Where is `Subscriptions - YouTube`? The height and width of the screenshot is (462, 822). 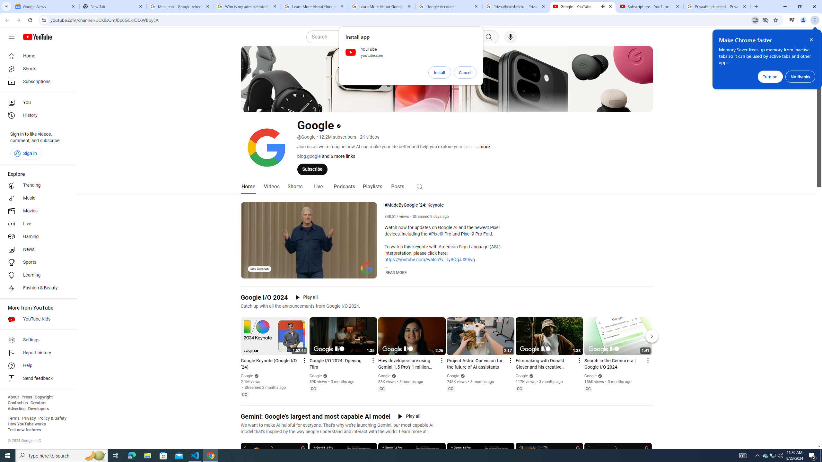
Subscriptions - YouTube is located at coordinates (650, 6).